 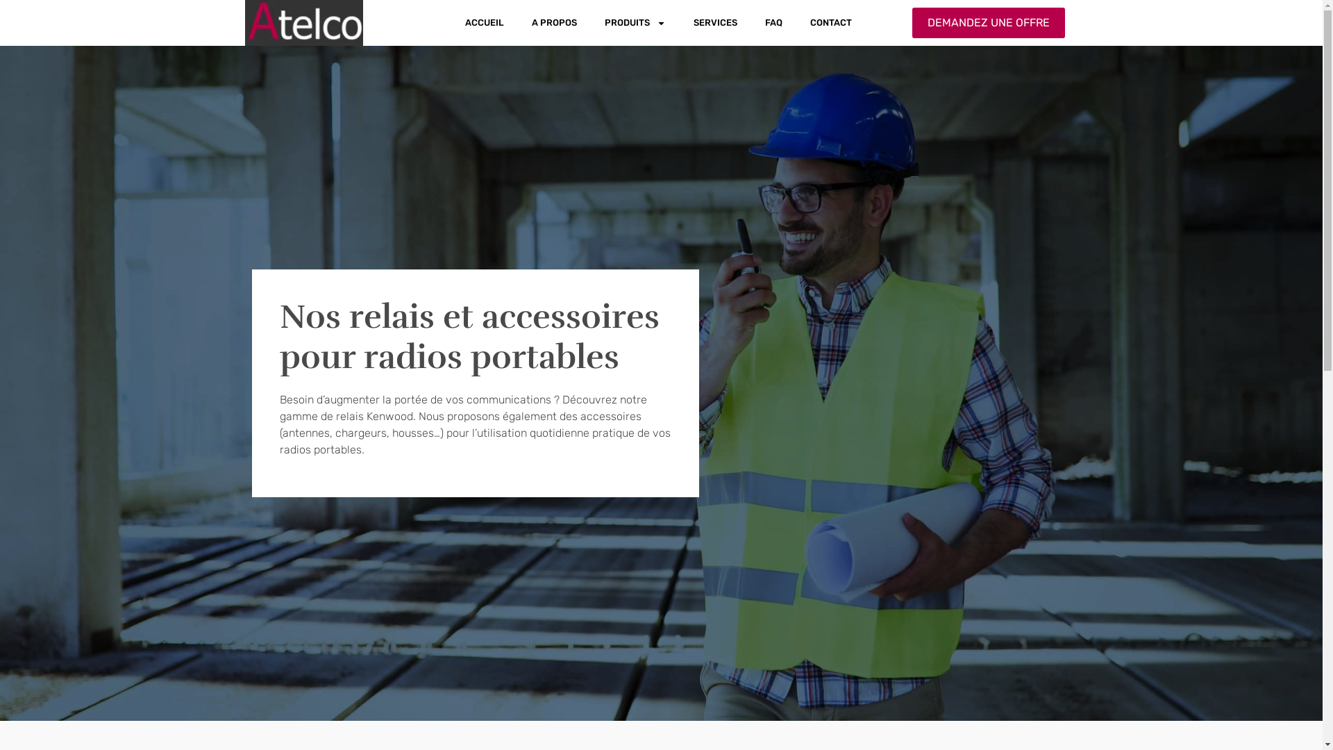 I want to click on ACCUEIL, so click(x=485, y=23).